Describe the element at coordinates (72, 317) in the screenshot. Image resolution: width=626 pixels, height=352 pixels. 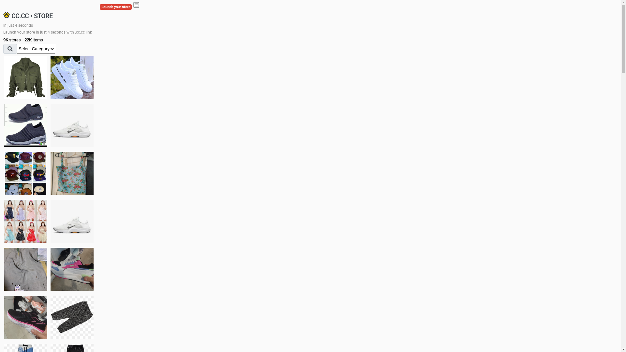
I see `Short pant` at that location.